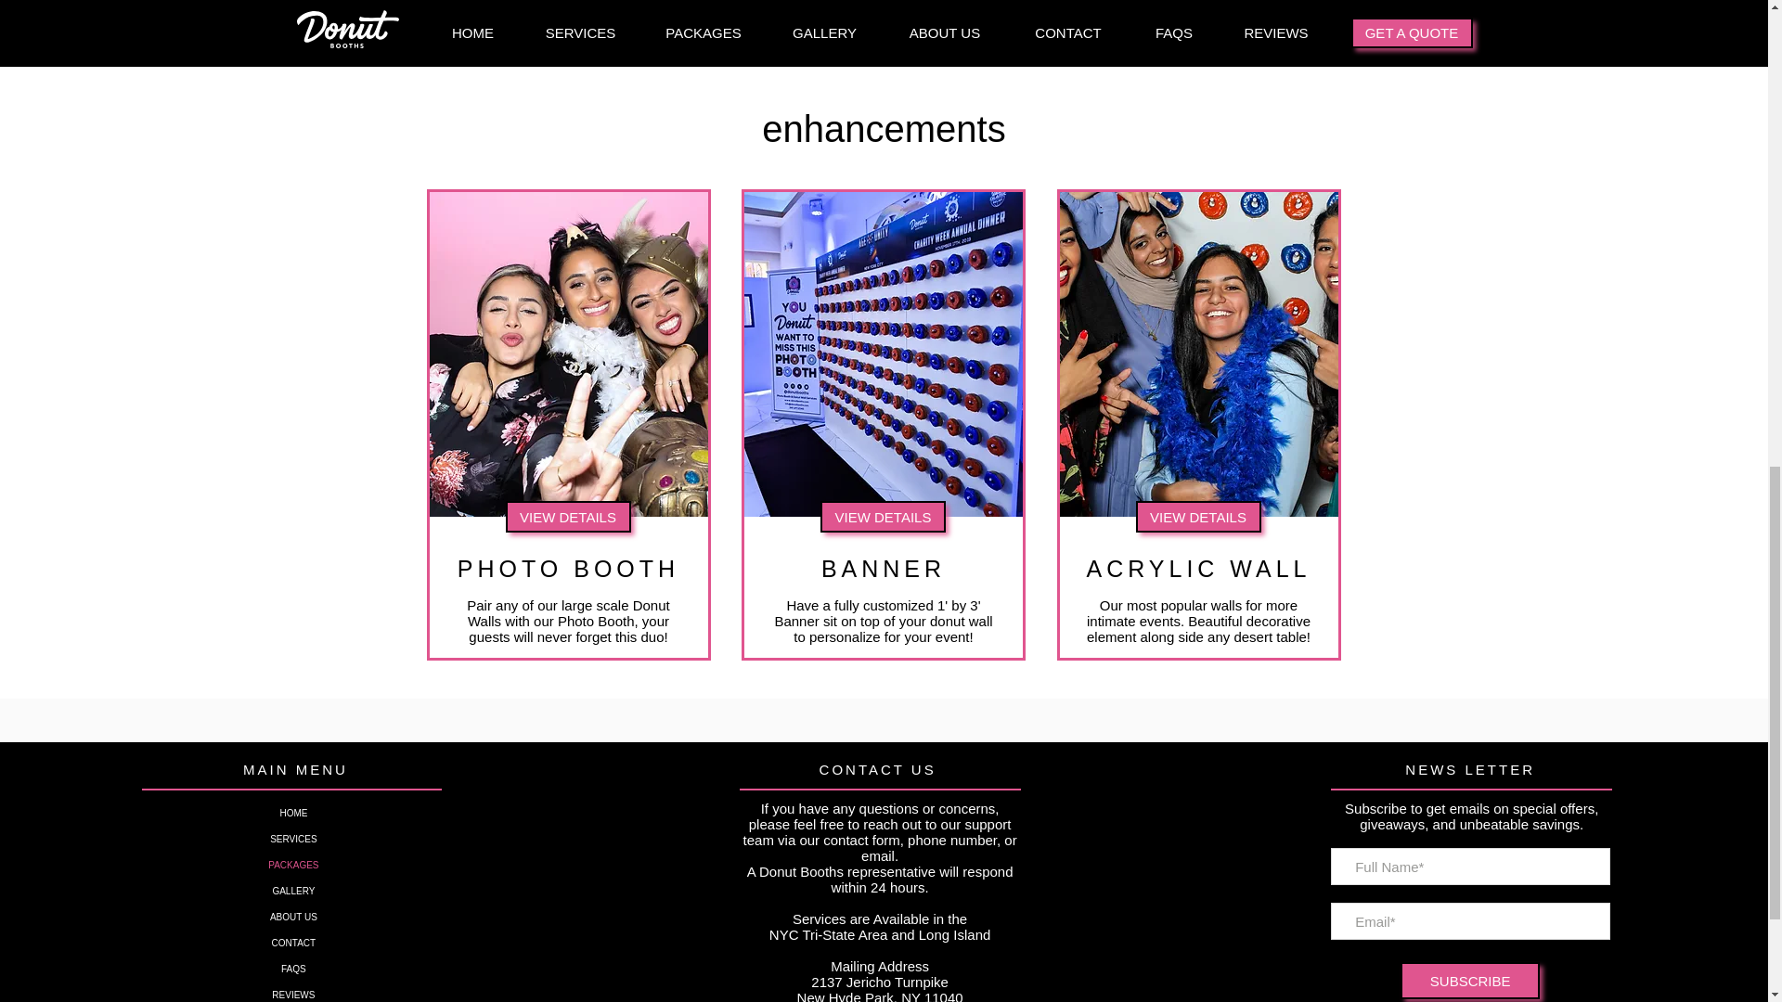  Describe the element at coordinates (293, 970) in the screenshot. I see `FAQS` at that location.